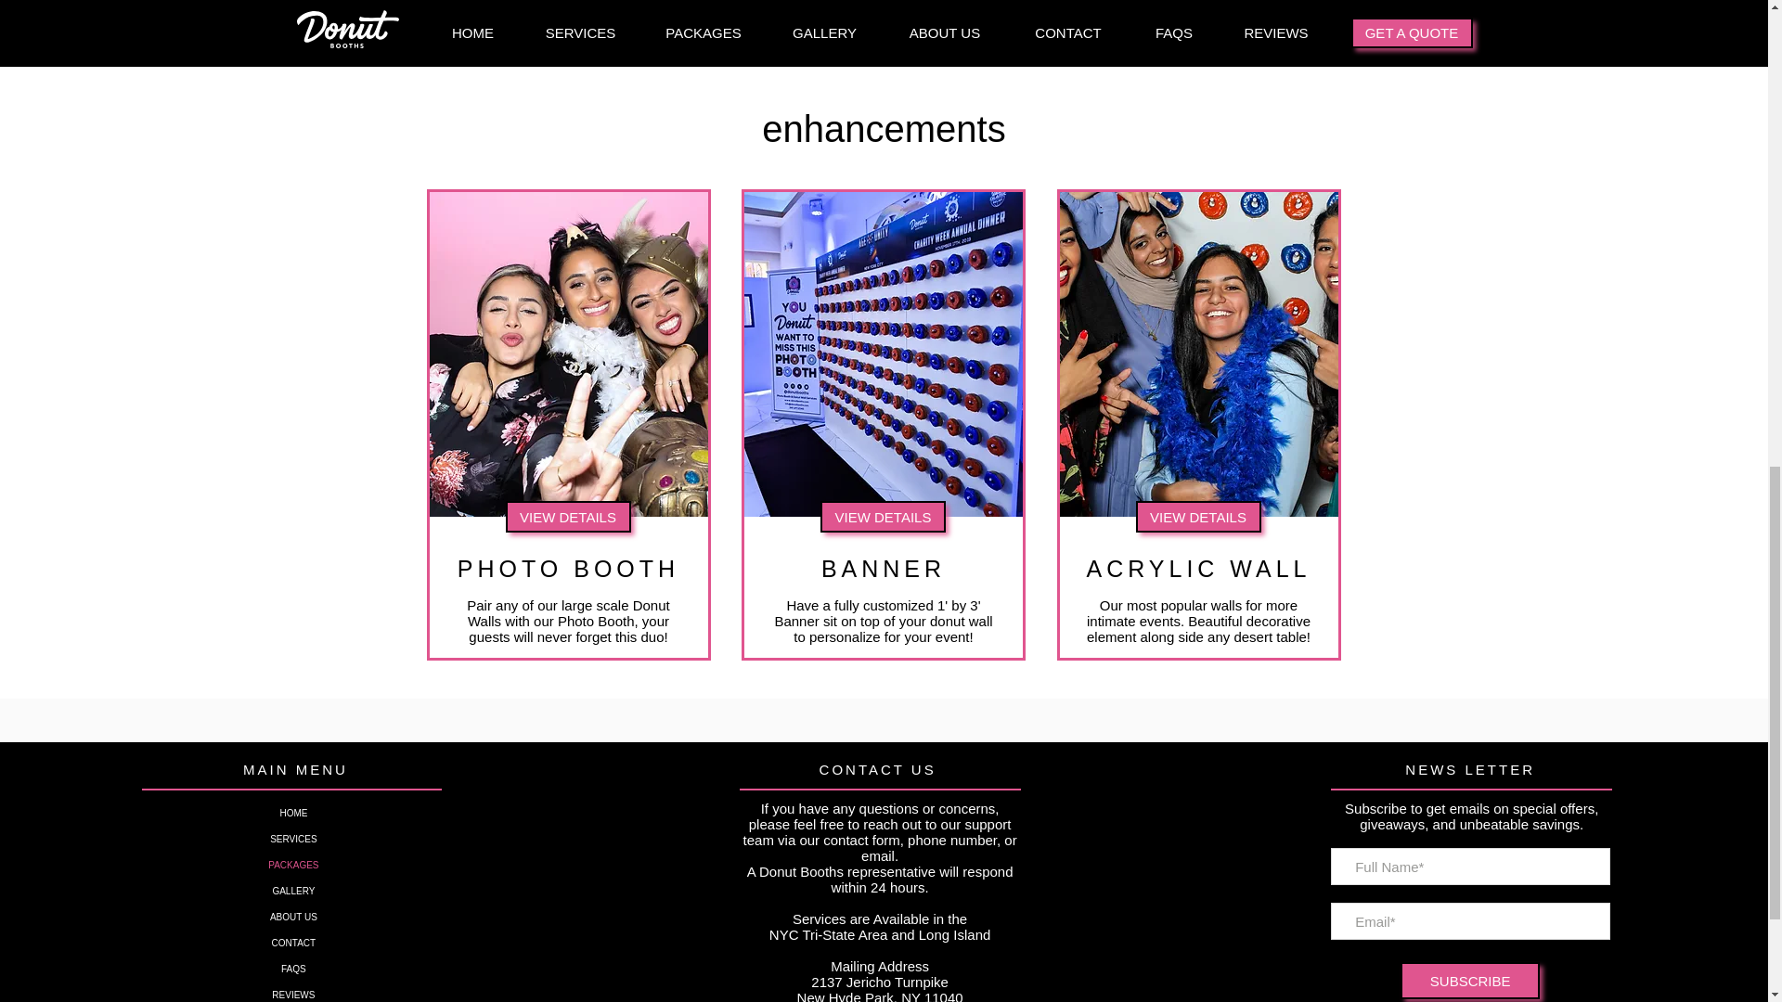  Describe the element at coordinates (293, 970) in the screenshot. I see `FAQS` at that location.